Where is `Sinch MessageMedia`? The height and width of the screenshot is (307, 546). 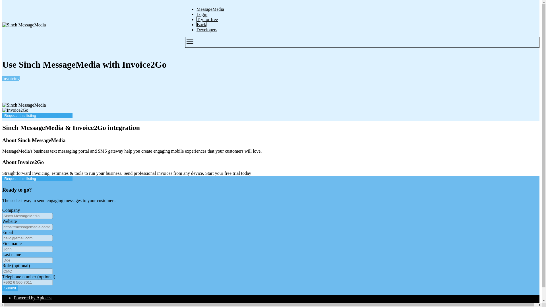
Sinch MessageMedia is located at coordinates (24, 25).